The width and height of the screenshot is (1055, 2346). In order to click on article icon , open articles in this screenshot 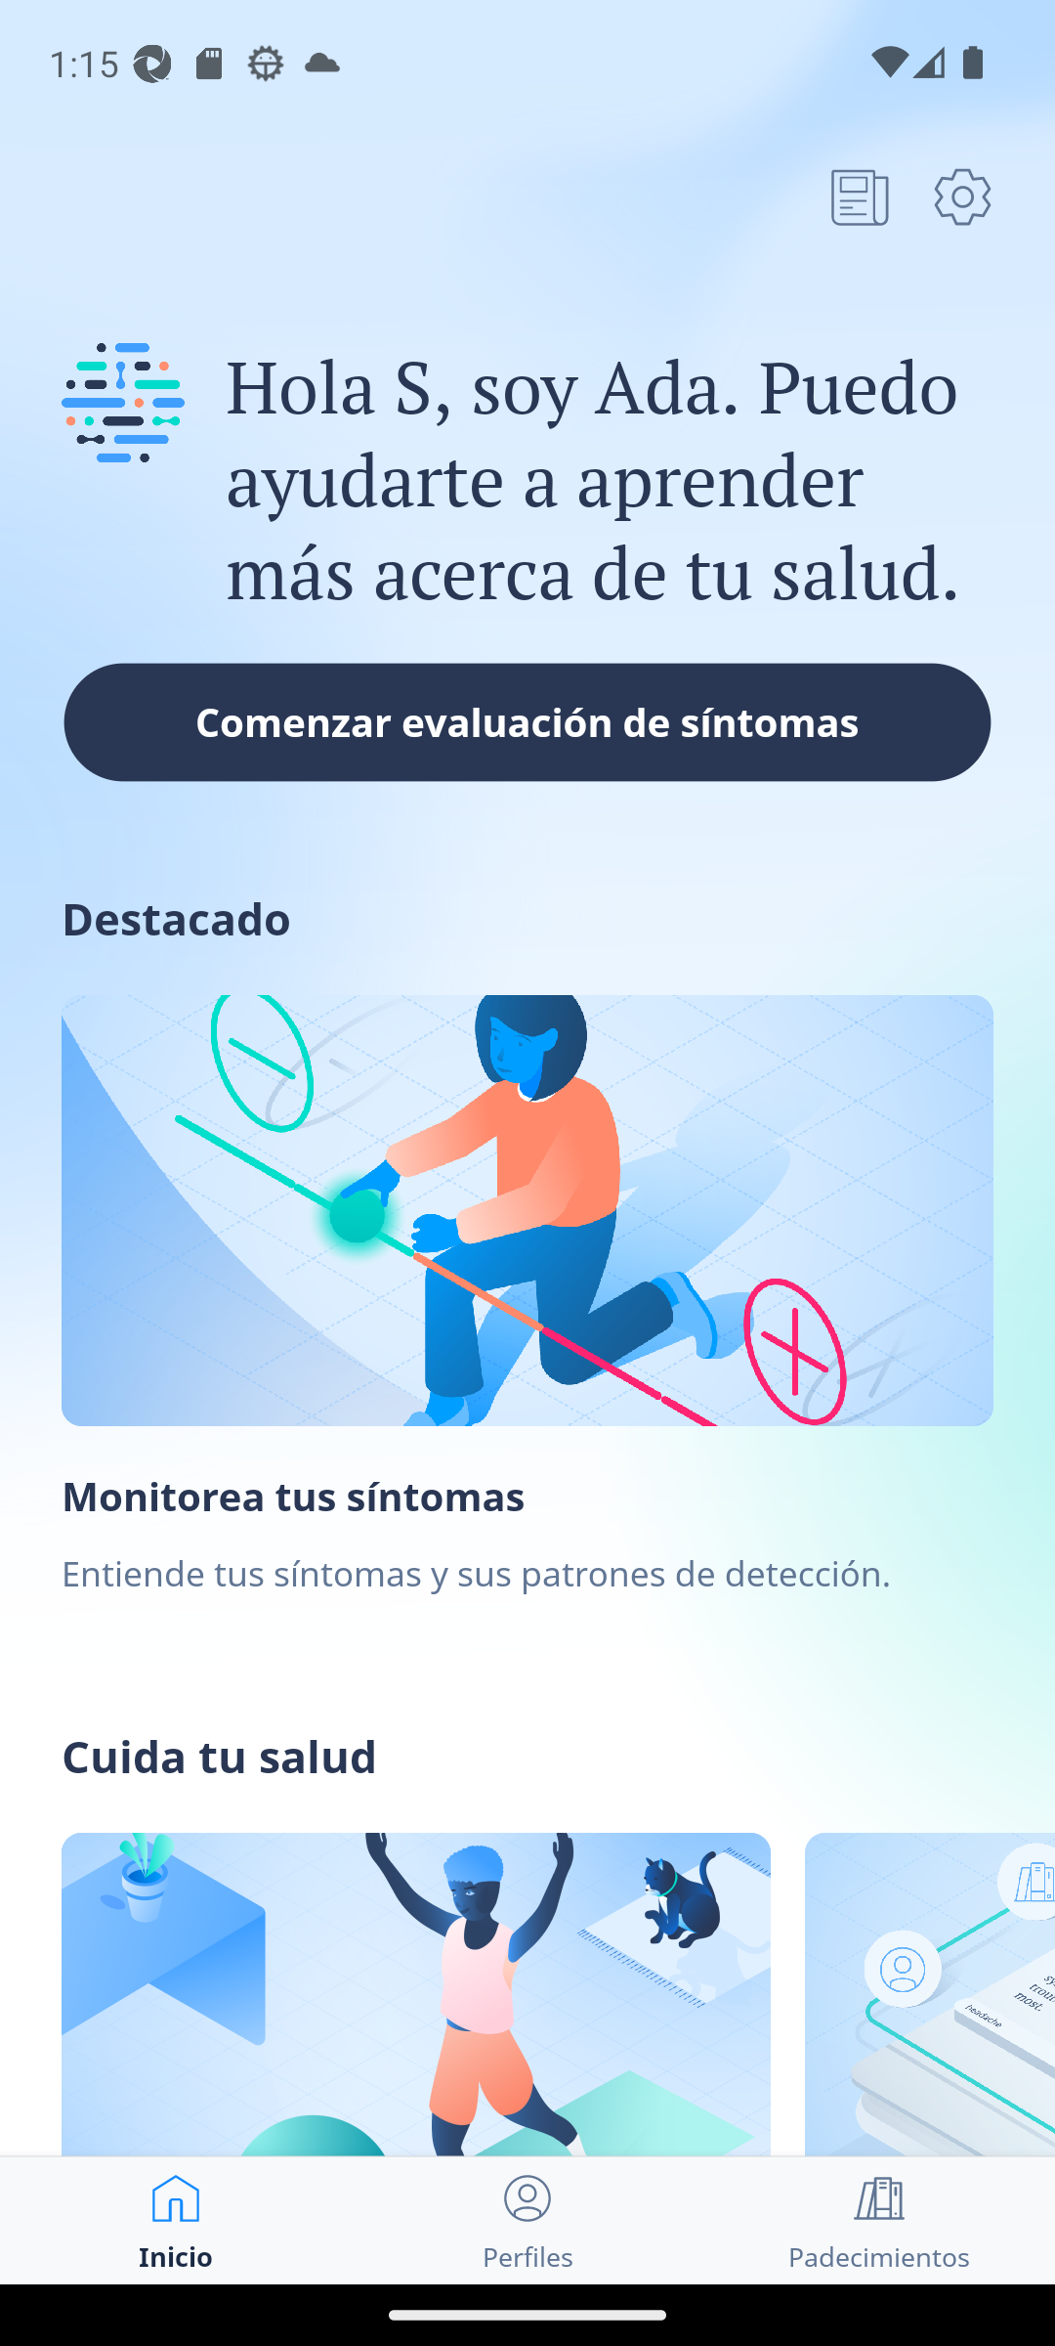, I will do `click(860, 196)`.